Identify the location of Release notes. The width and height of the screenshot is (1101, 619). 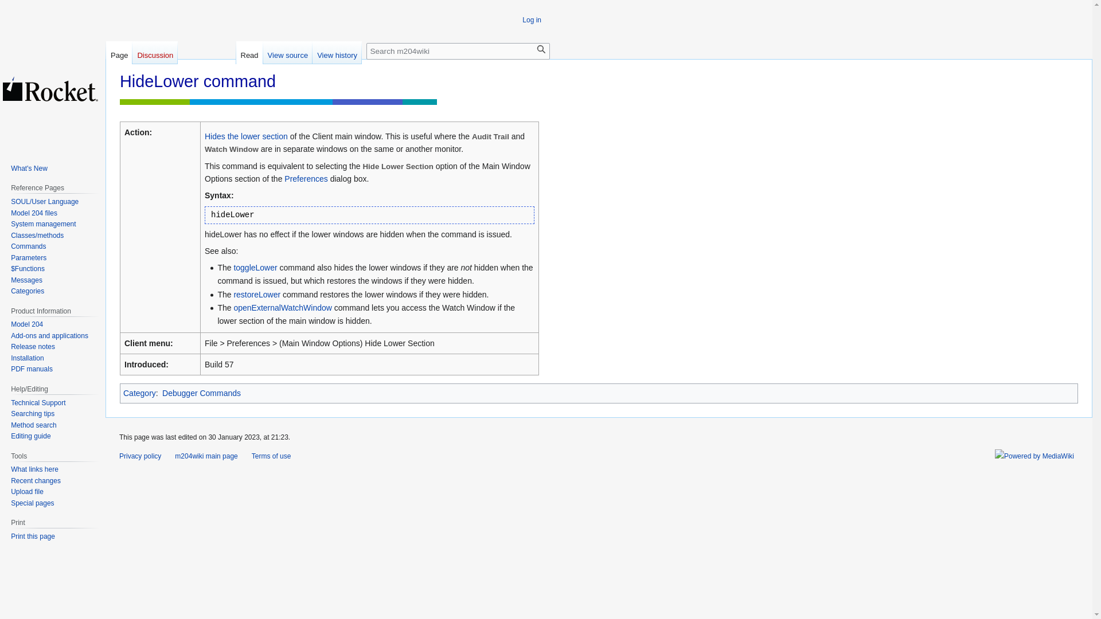
(33, 347).